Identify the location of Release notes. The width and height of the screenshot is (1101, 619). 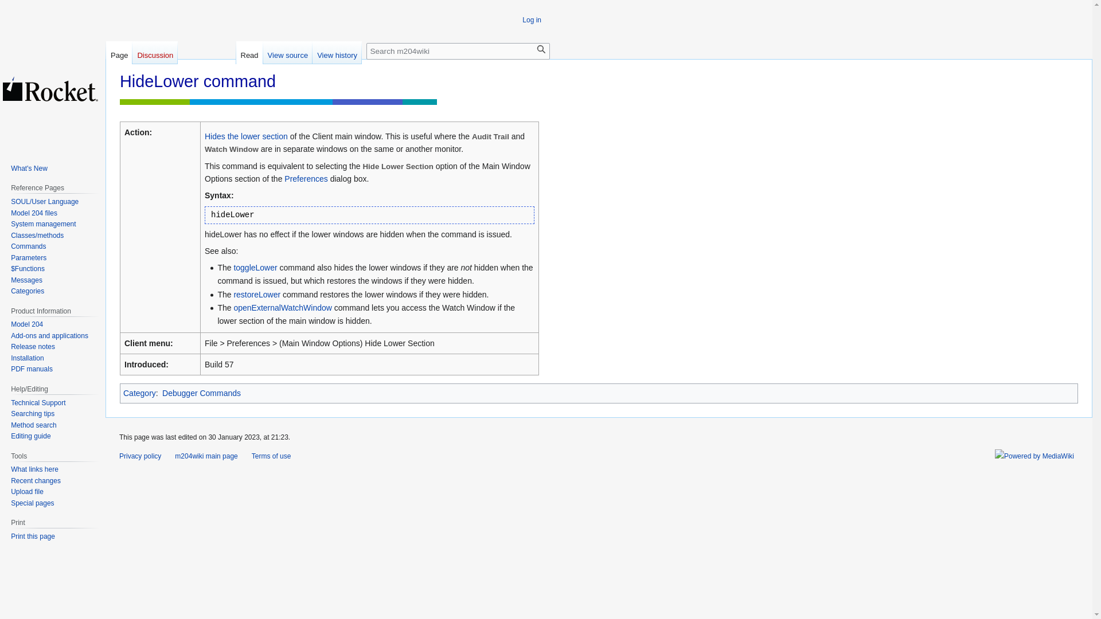
(33, 347).